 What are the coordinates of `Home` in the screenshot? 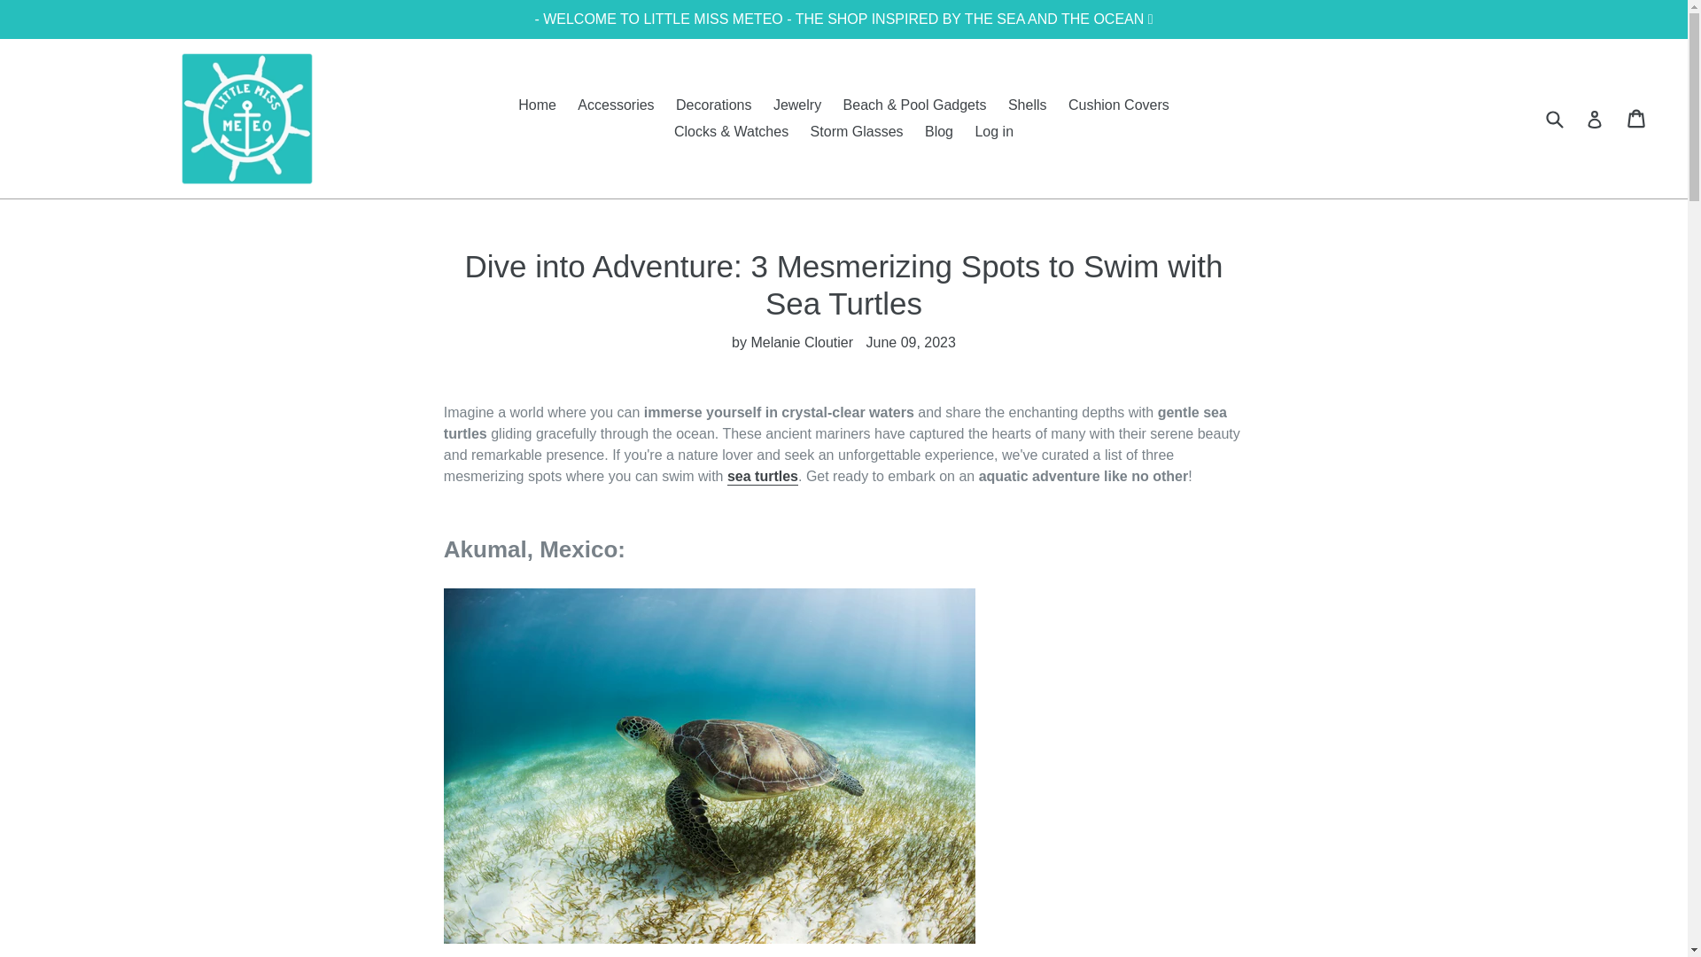 It's located at (537, 105).